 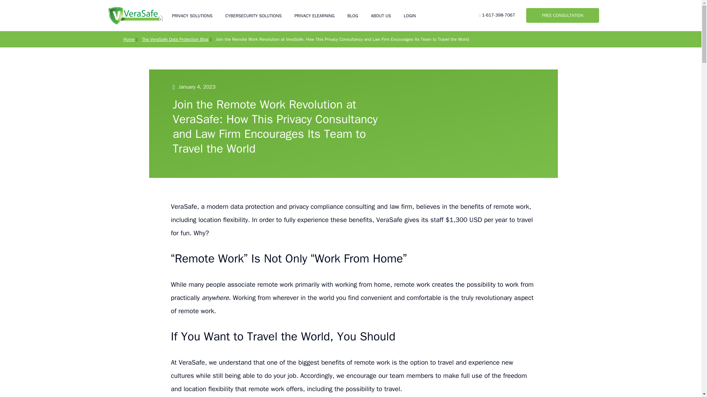 What do you see at coordinates (352, 15) in the screenshot?
I see `BLOG` at bounding box center [352, 15].